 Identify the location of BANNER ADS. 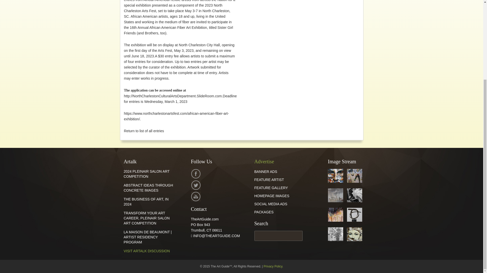
(266, 171).